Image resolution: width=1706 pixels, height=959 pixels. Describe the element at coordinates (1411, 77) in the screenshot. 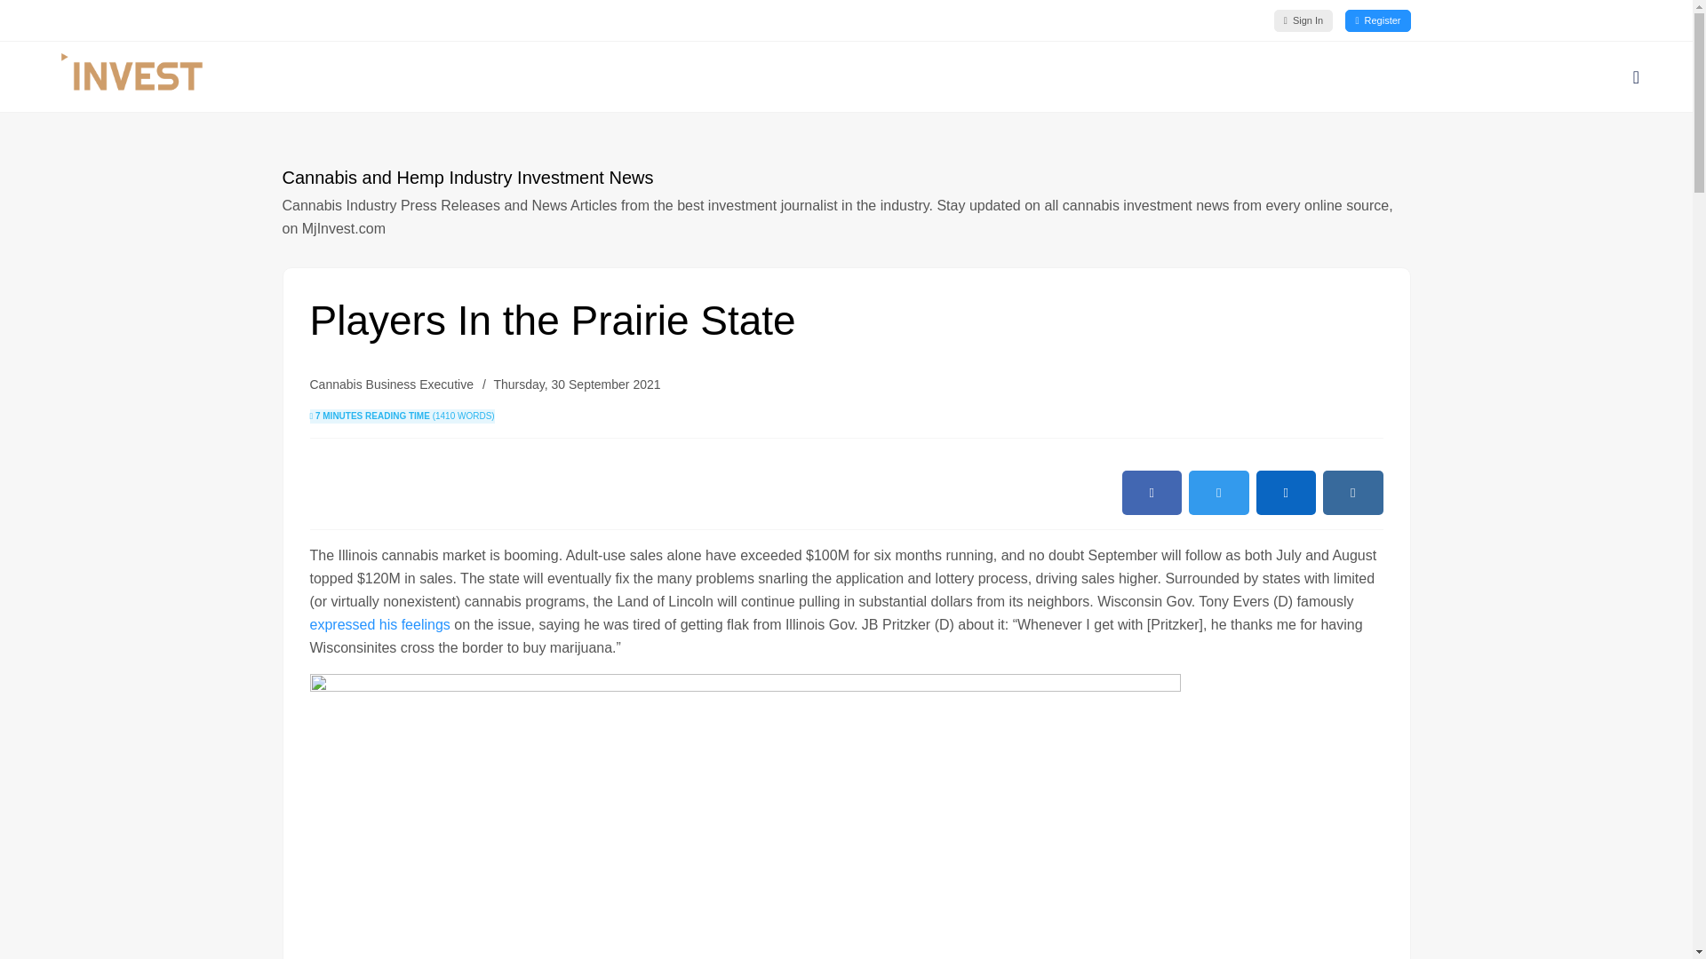

I see `Investor TV` at that location.